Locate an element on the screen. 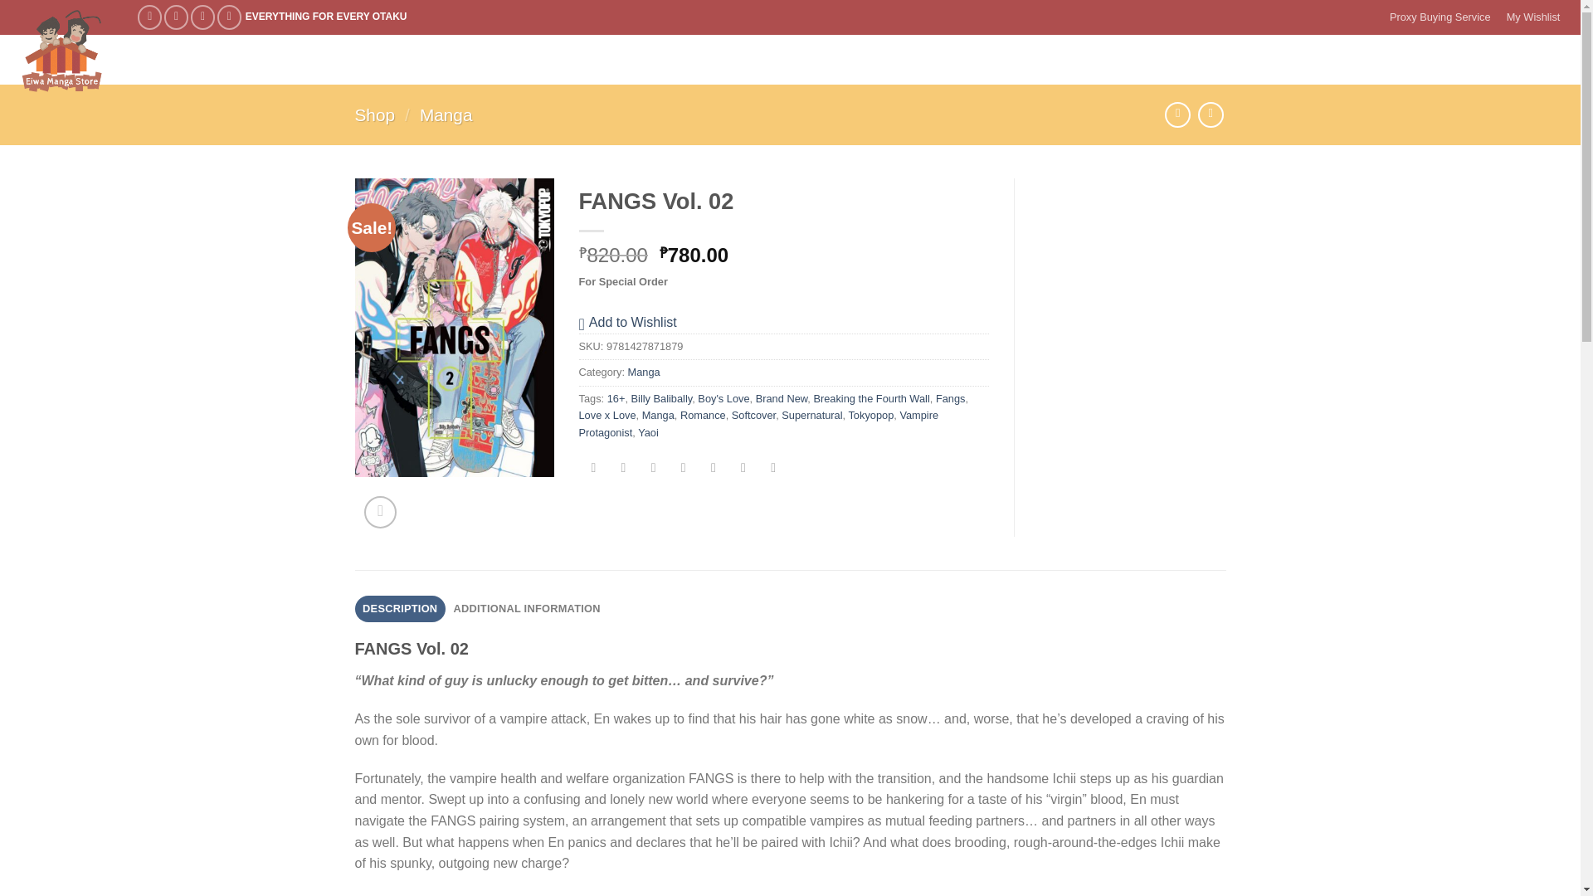 The image size is (1593, 896). Share on LinkedIn is located at coordinates (714, 470).